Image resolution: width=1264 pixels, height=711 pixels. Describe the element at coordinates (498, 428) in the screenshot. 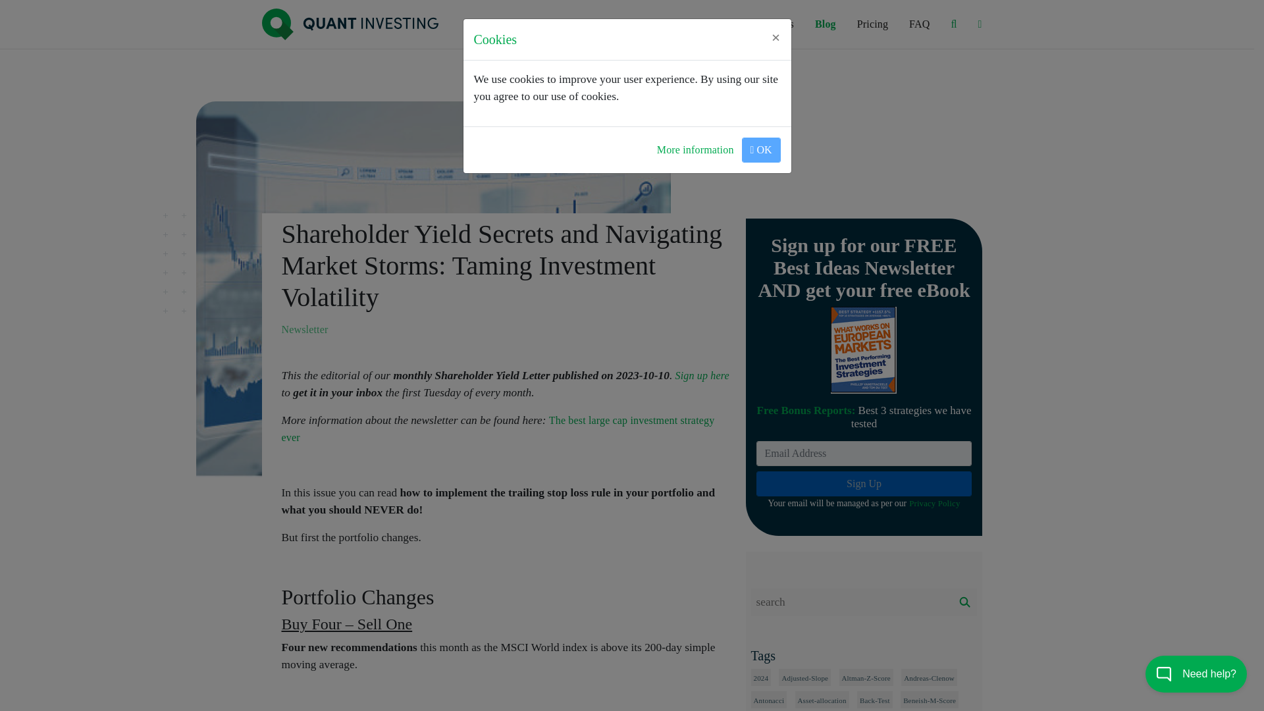

I see `The best large cap investment strategy ever` at that location.